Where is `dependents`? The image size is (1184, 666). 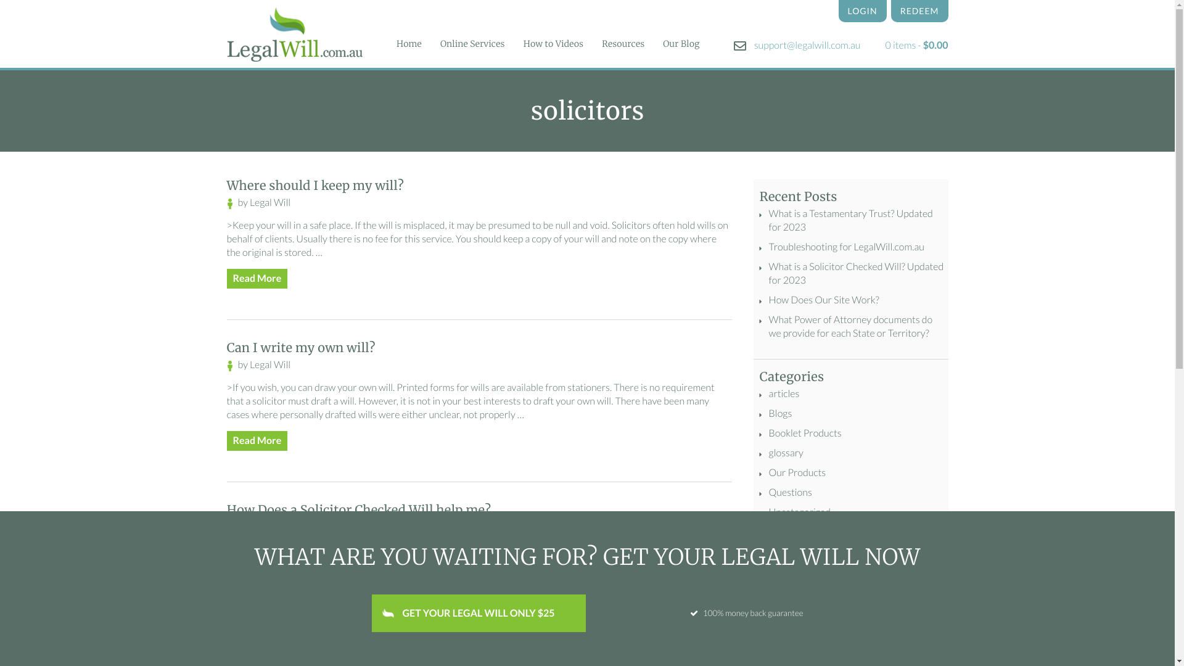 dependents is located at coordinates (842, 623).